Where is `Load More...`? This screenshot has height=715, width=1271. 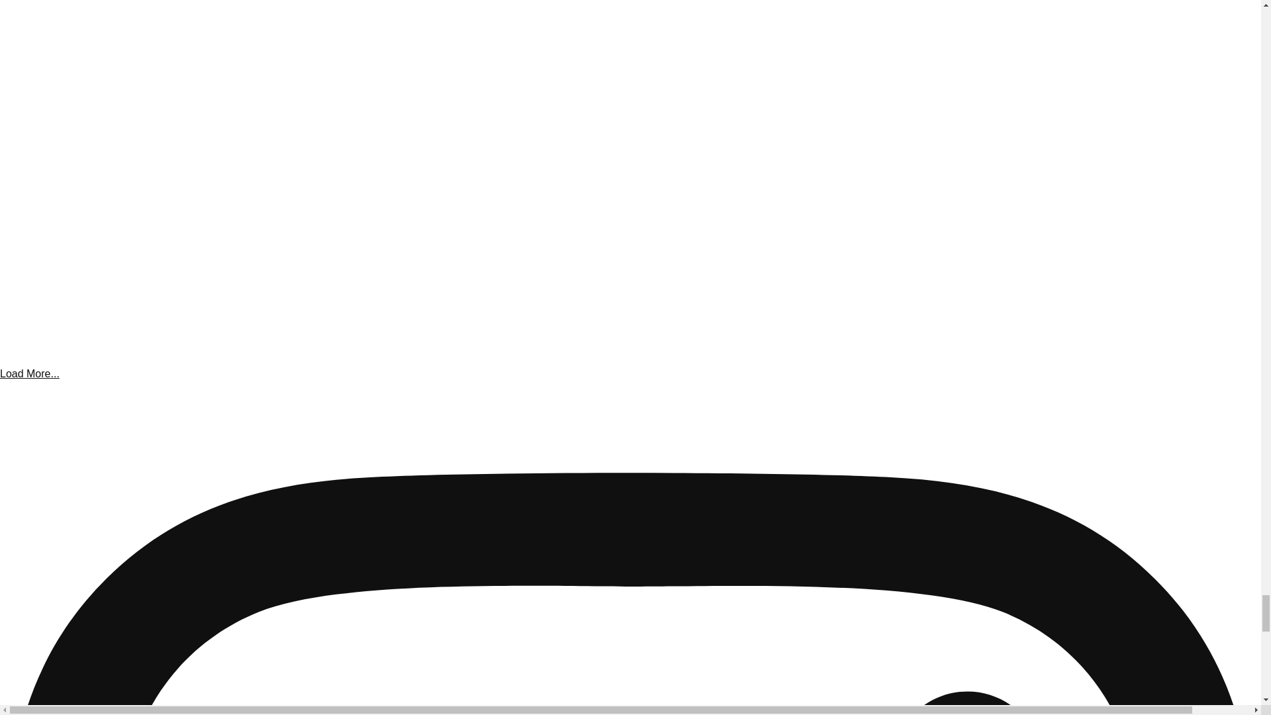 Load More... is located at coordinates (30, 373).